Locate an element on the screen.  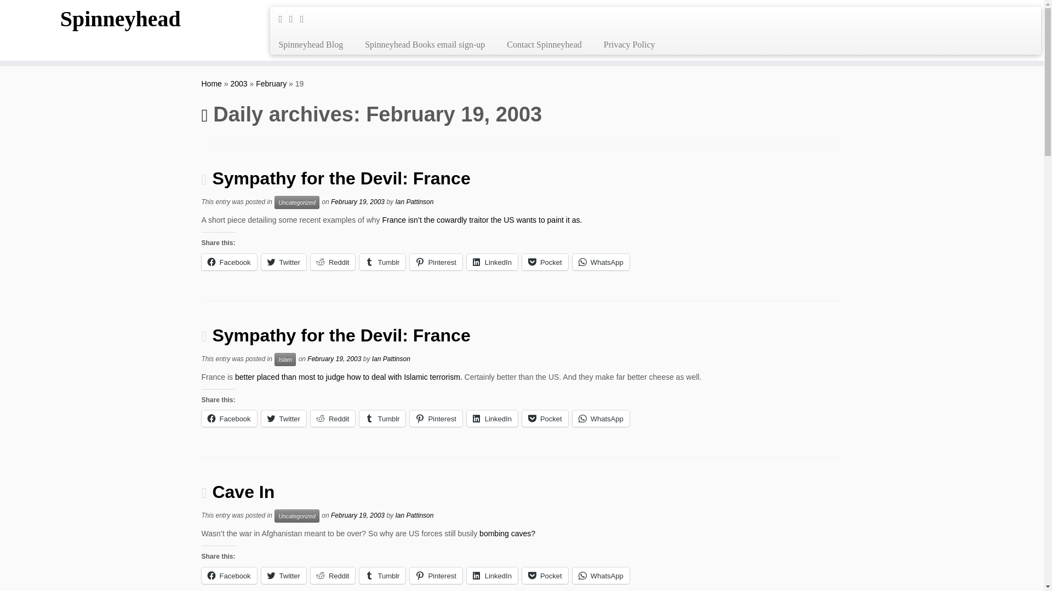
Ian Pattinson is located at coordinates (391, 359).